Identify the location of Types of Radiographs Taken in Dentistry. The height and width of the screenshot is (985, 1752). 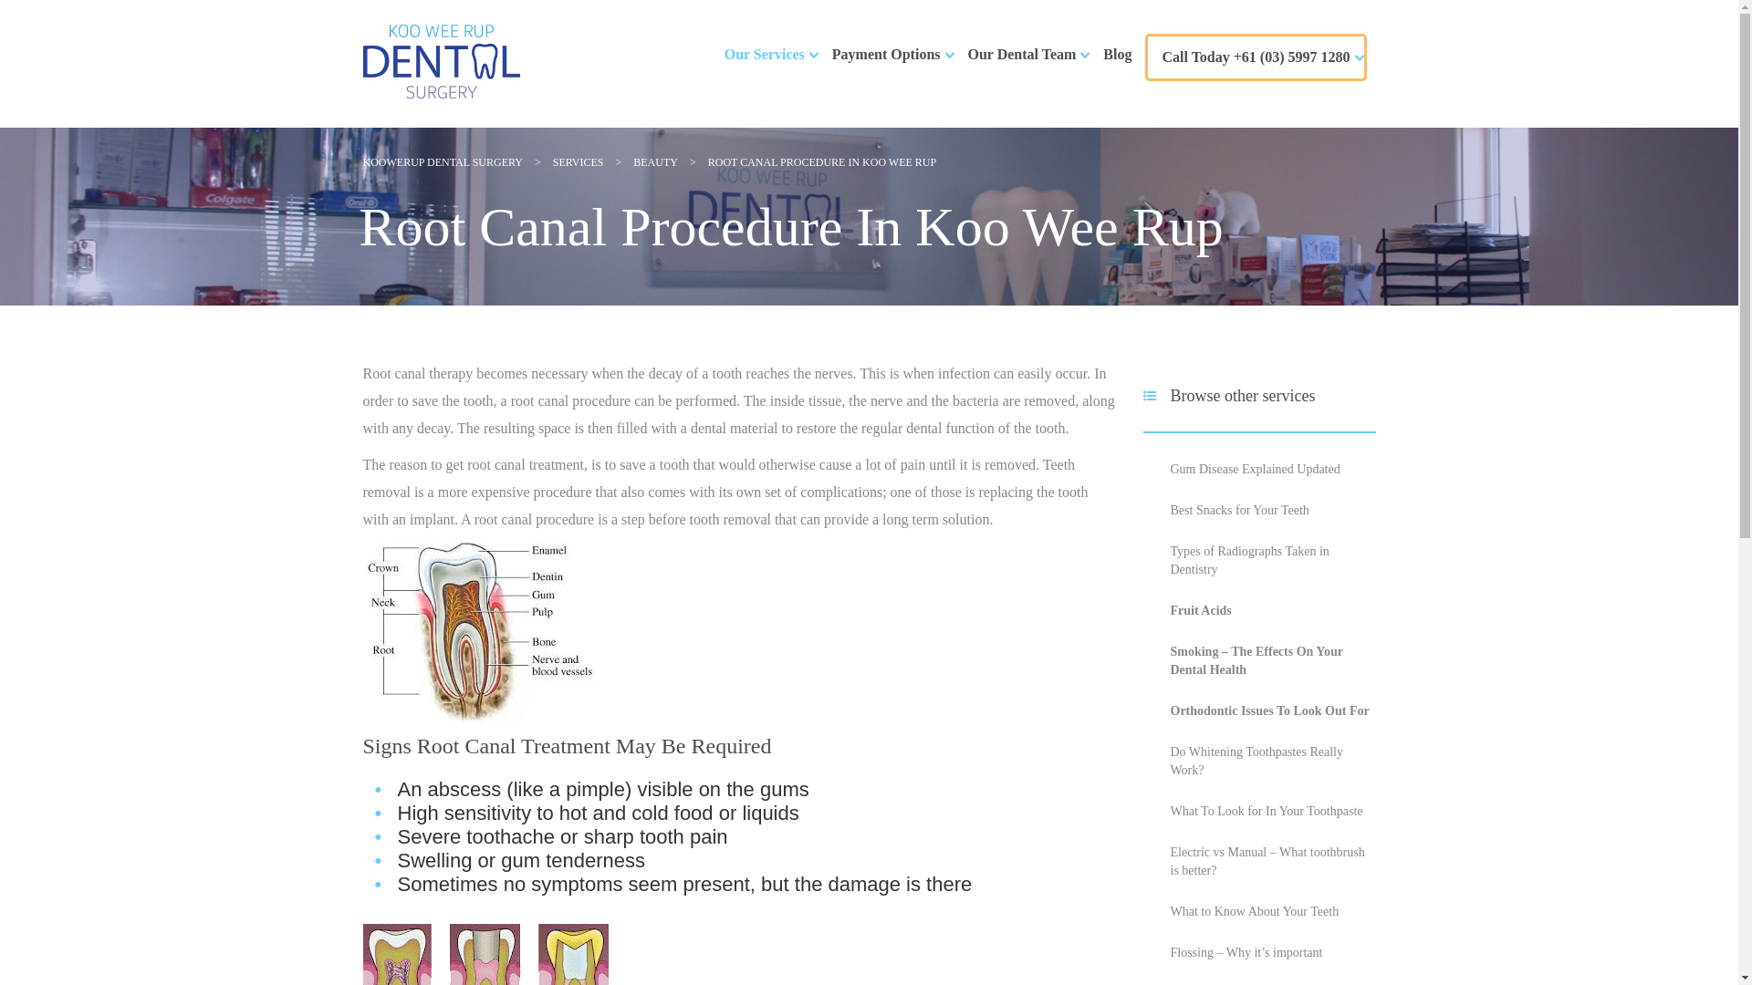
(1249, 560).